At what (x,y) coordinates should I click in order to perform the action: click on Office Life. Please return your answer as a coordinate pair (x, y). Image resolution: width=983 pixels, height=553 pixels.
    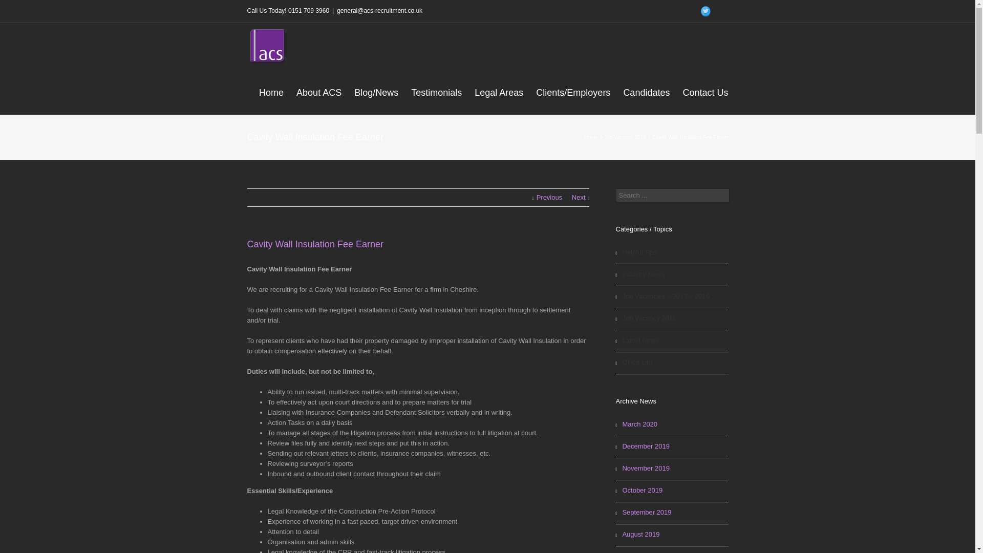
    Looking at the image, I should click on (672, 363).